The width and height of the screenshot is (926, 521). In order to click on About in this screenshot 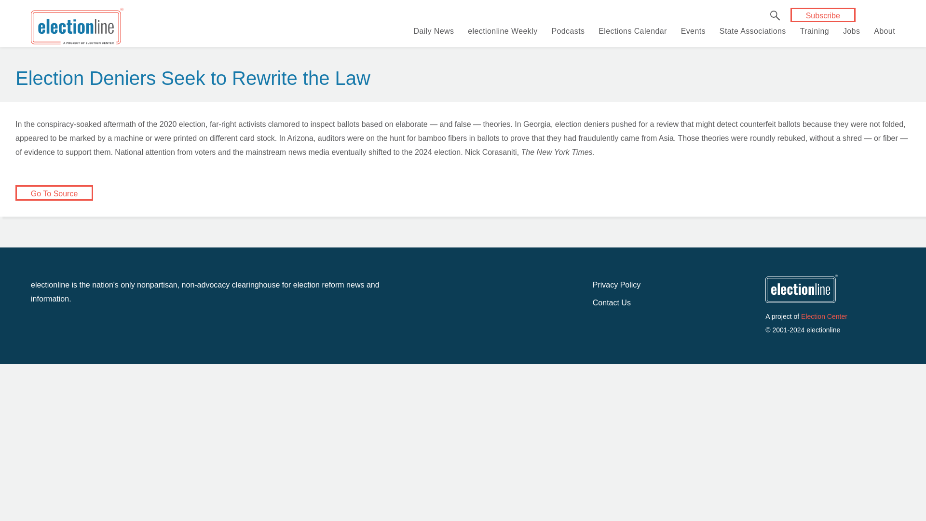, I will do `click(885, 31)`.